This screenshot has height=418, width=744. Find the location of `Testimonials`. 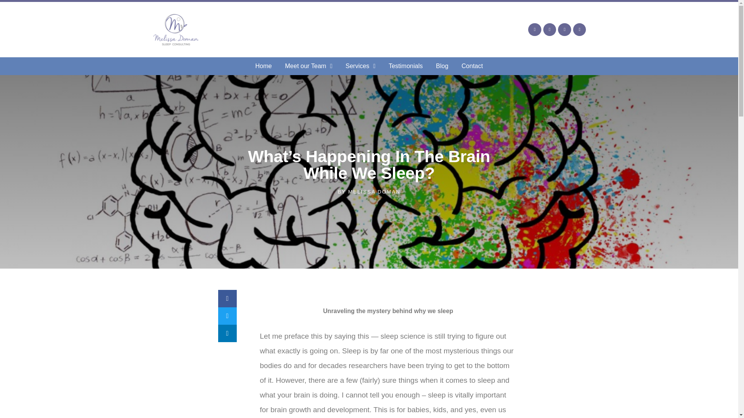

Testimonials is located at coordinates (405, 66).